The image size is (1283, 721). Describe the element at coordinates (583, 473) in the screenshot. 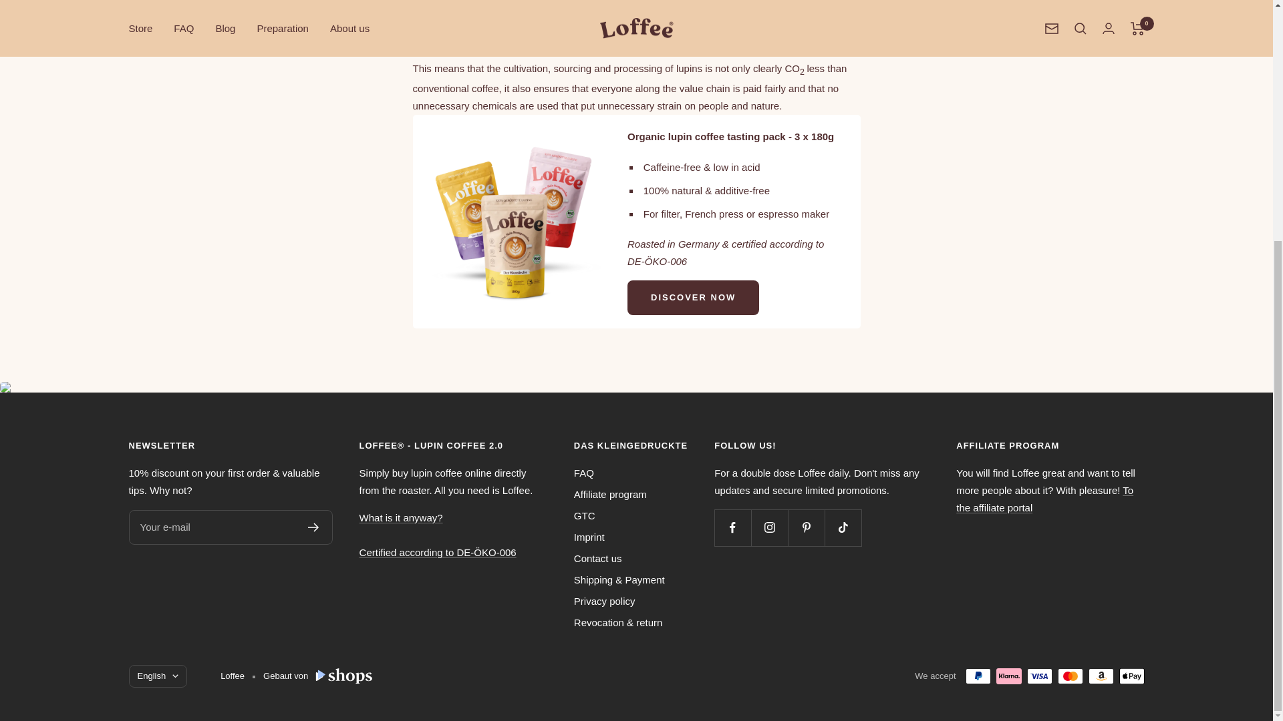

I see `FAQ` at that location.